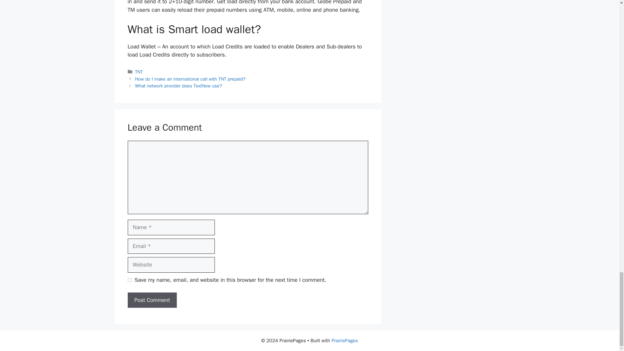 This screenshot has width=624, height=351. What do you see at coordinates (179, 86) in the screenshot?
I see `What network provider does TextNow use?` at bounding box center [179, 86].